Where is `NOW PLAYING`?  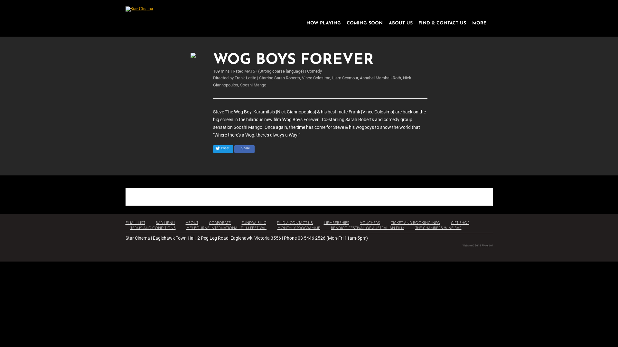 NOW PLAYING is located at coordinates (324, 23).